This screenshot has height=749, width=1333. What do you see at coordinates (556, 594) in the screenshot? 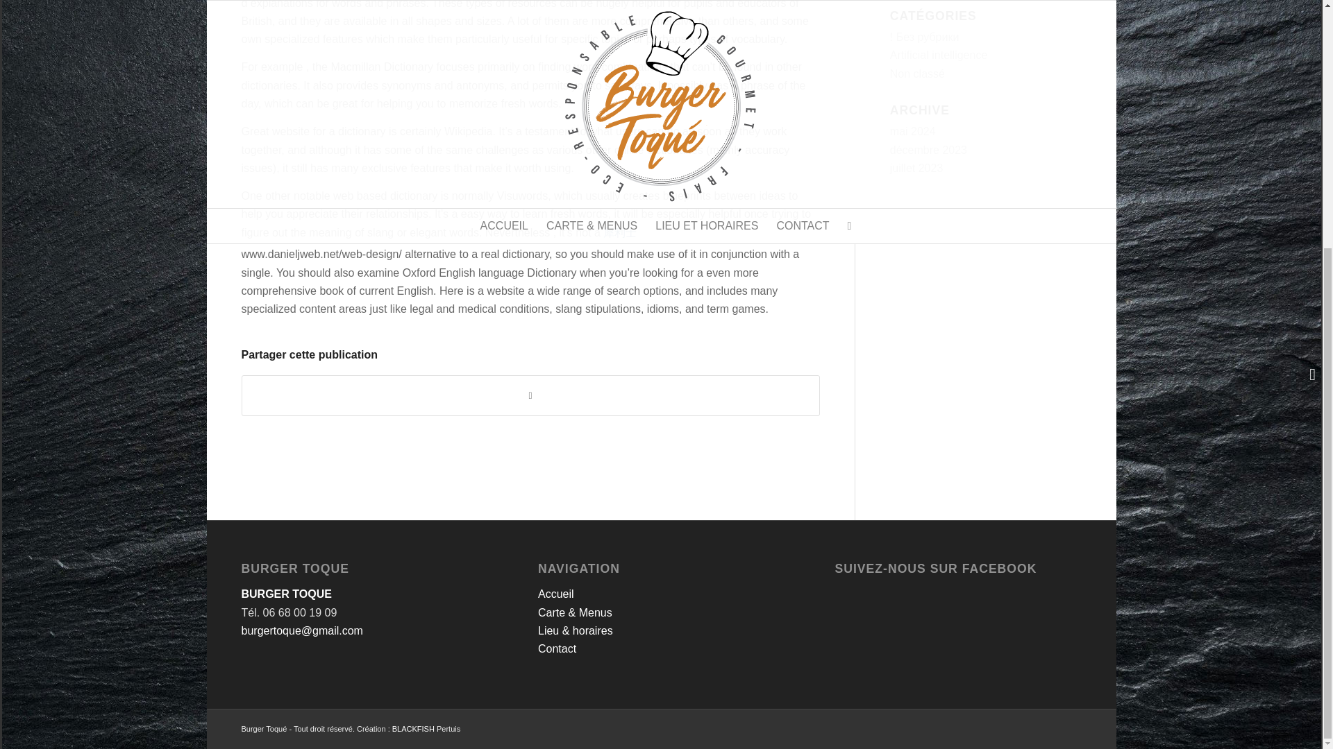
I see `Accueil` at bounding box center [556, 594].